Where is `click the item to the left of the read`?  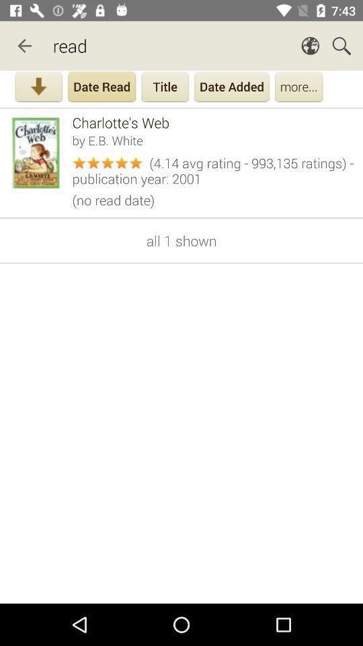
click the item to the left of the read is located at coordinates (24, 46).